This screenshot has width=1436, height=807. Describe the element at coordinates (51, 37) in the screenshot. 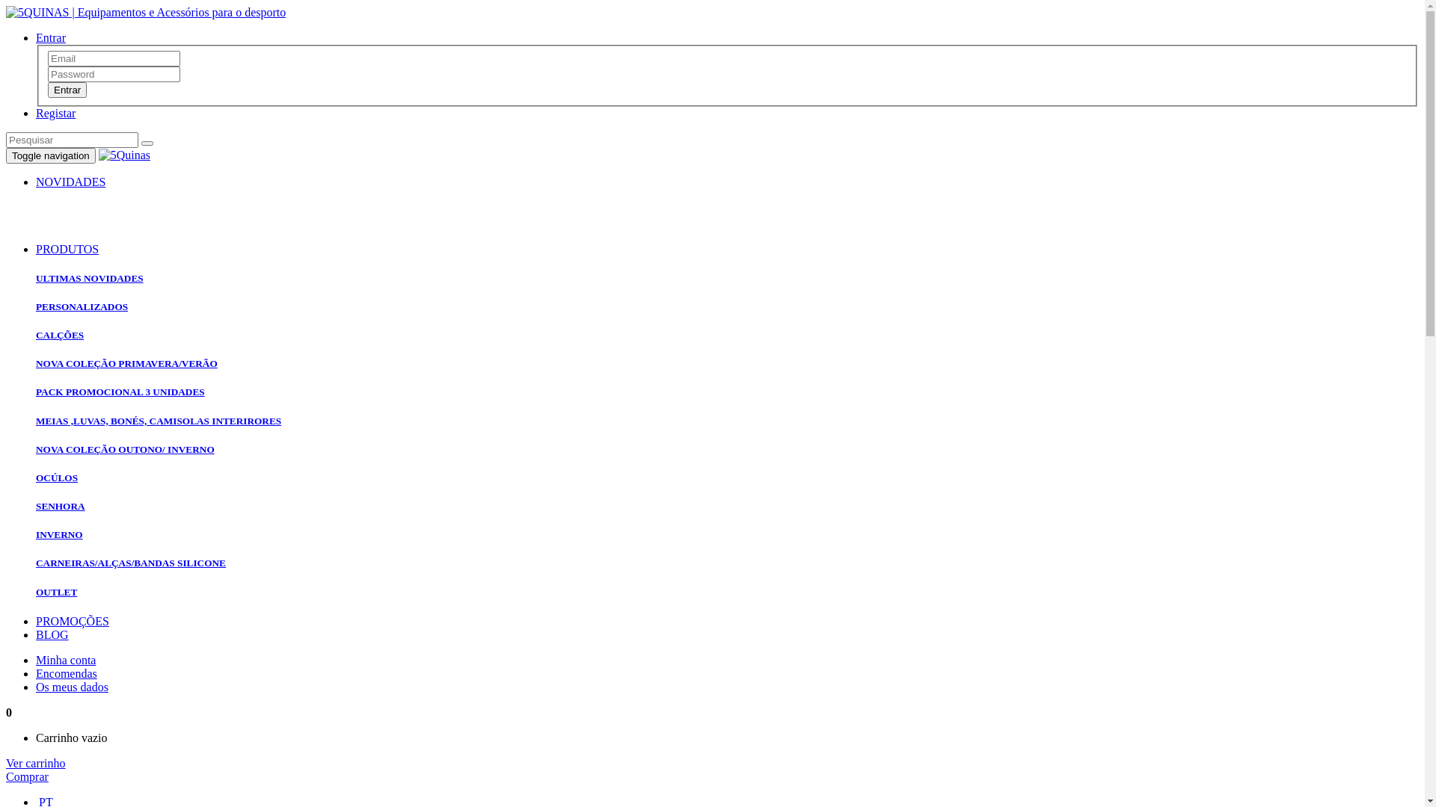

I see `Entrar` at that location.